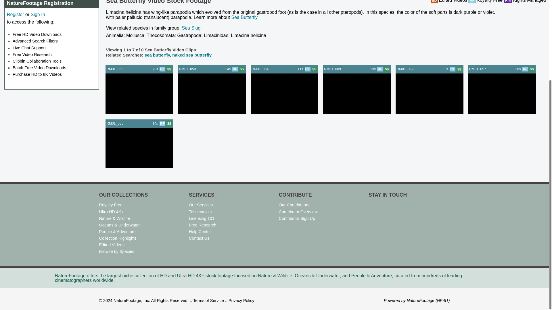 The image size is (552, 310). What do you see at coordinates (241, 69) in the screenshot?
I see `Pricing calculator` at bounding box center [241, 69].